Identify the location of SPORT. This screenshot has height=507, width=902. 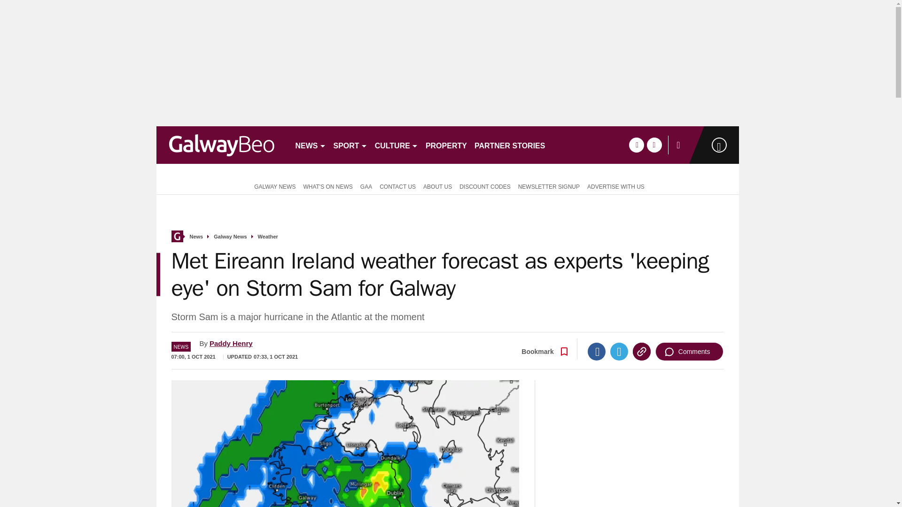
(350, 145).